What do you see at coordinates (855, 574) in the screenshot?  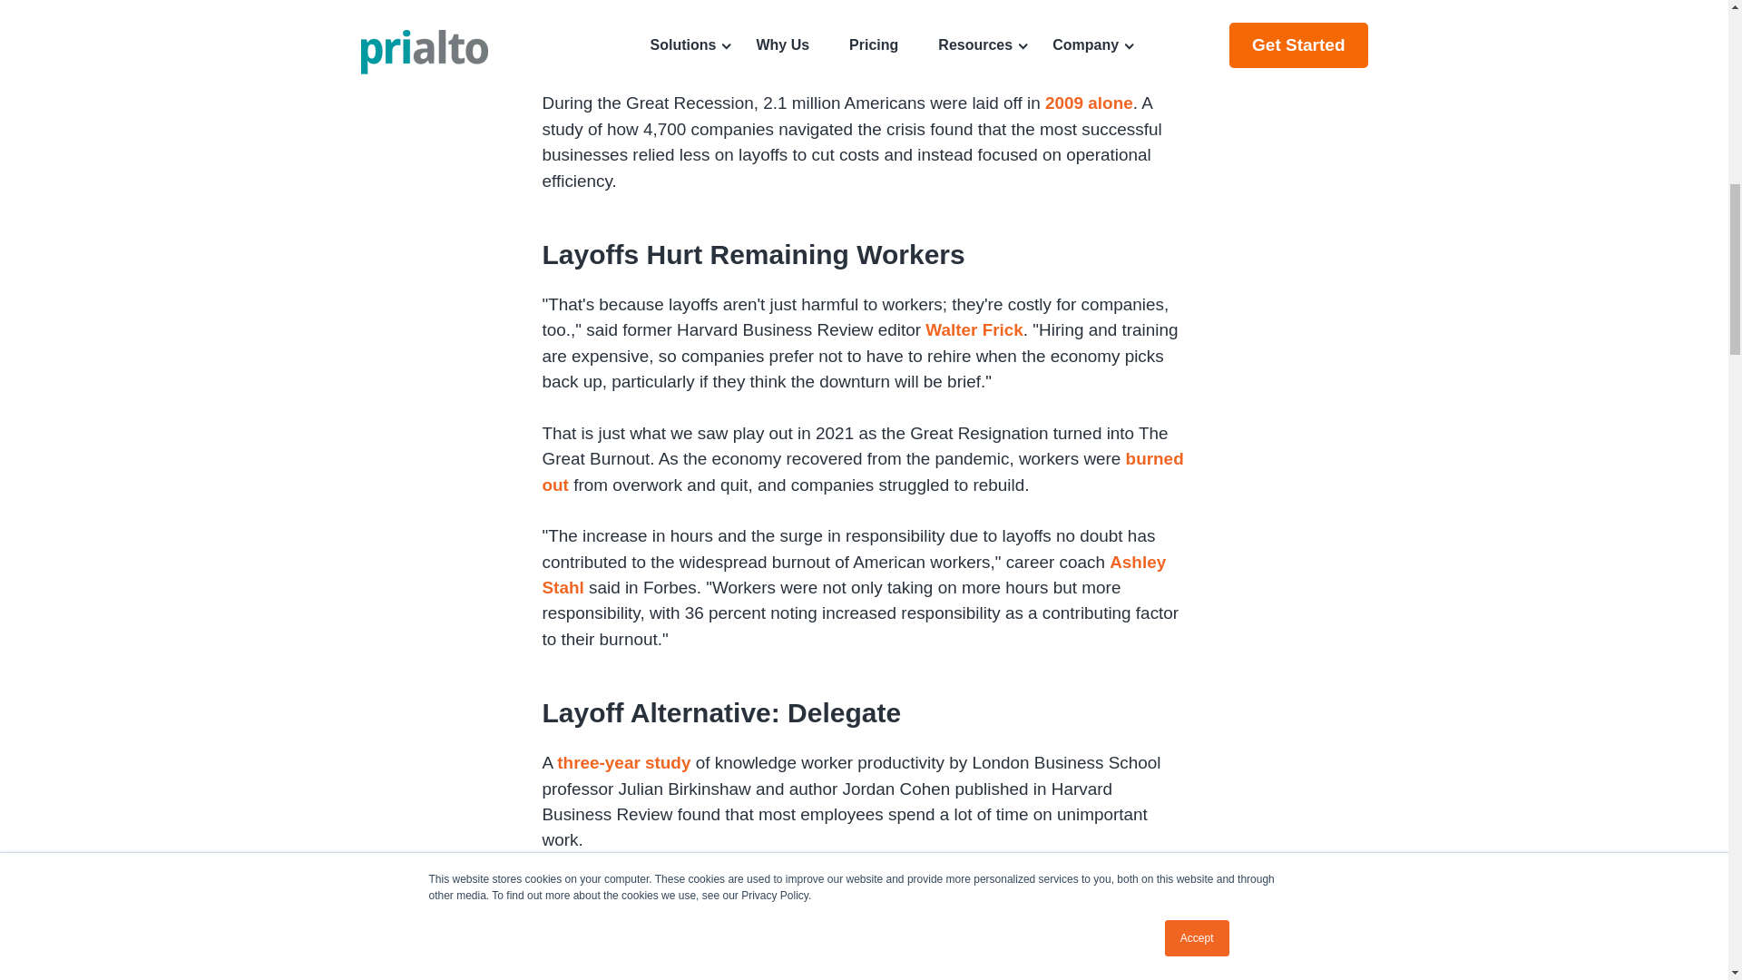 I see `Ashley Stahl` at bounding box center [855, 574].